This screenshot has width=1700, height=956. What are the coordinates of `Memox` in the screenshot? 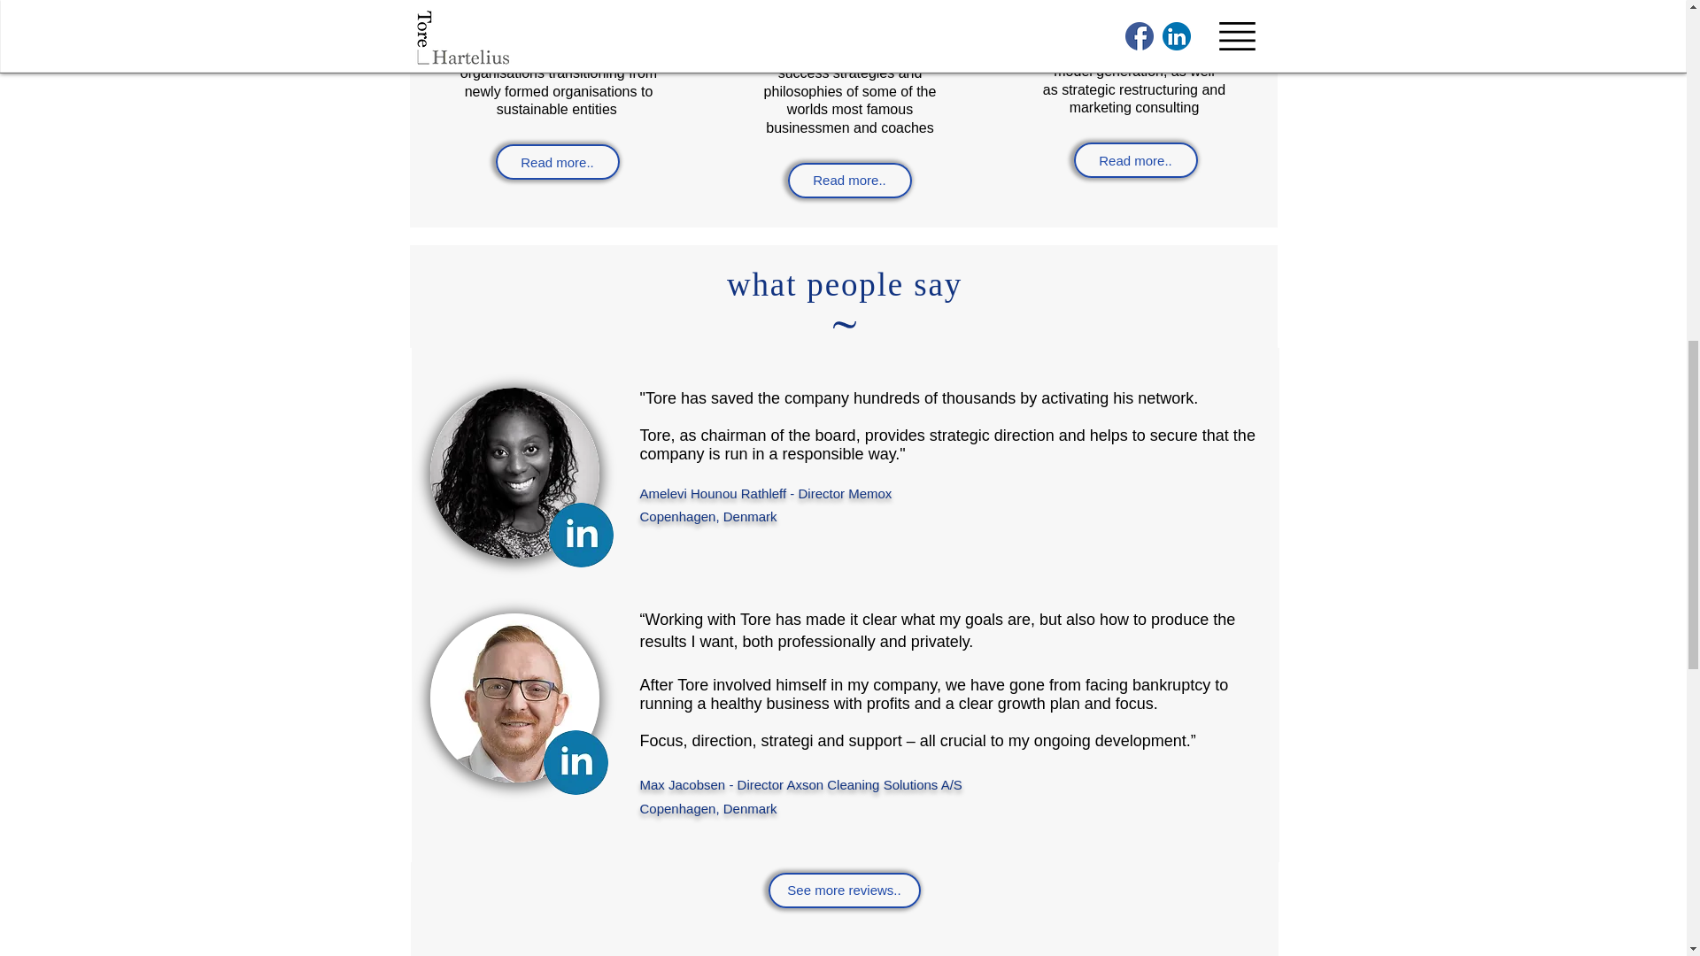 It's located at (869, 492).